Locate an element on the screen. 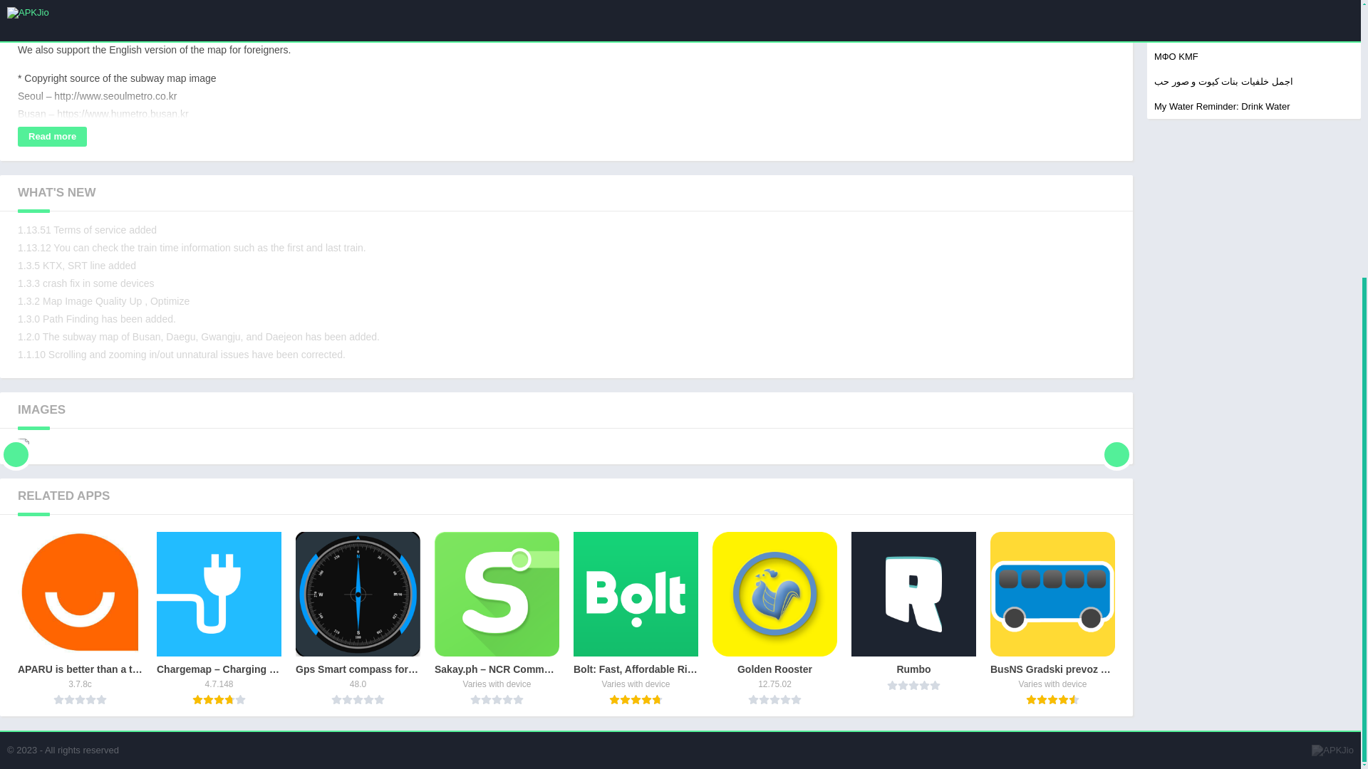 This screenshot has height=769, width=1368. Next is located at coordinates (1116, 444).